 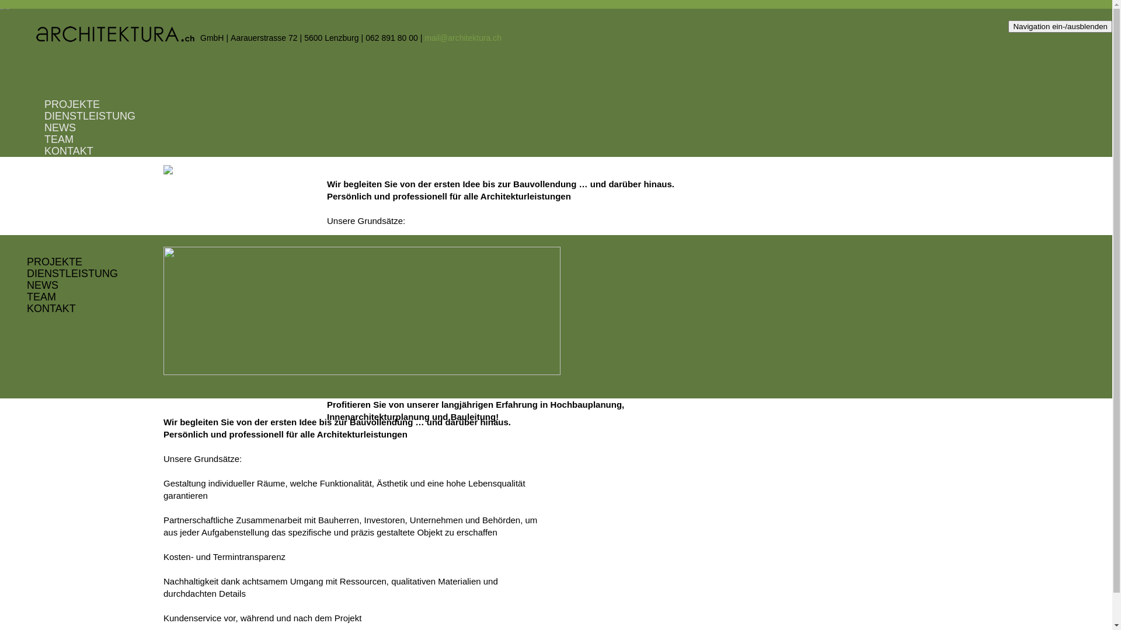 What do you see at coordinates (51, 309) in the screenshot?
I see `KONTAKT` at bounding box center [51, 309].